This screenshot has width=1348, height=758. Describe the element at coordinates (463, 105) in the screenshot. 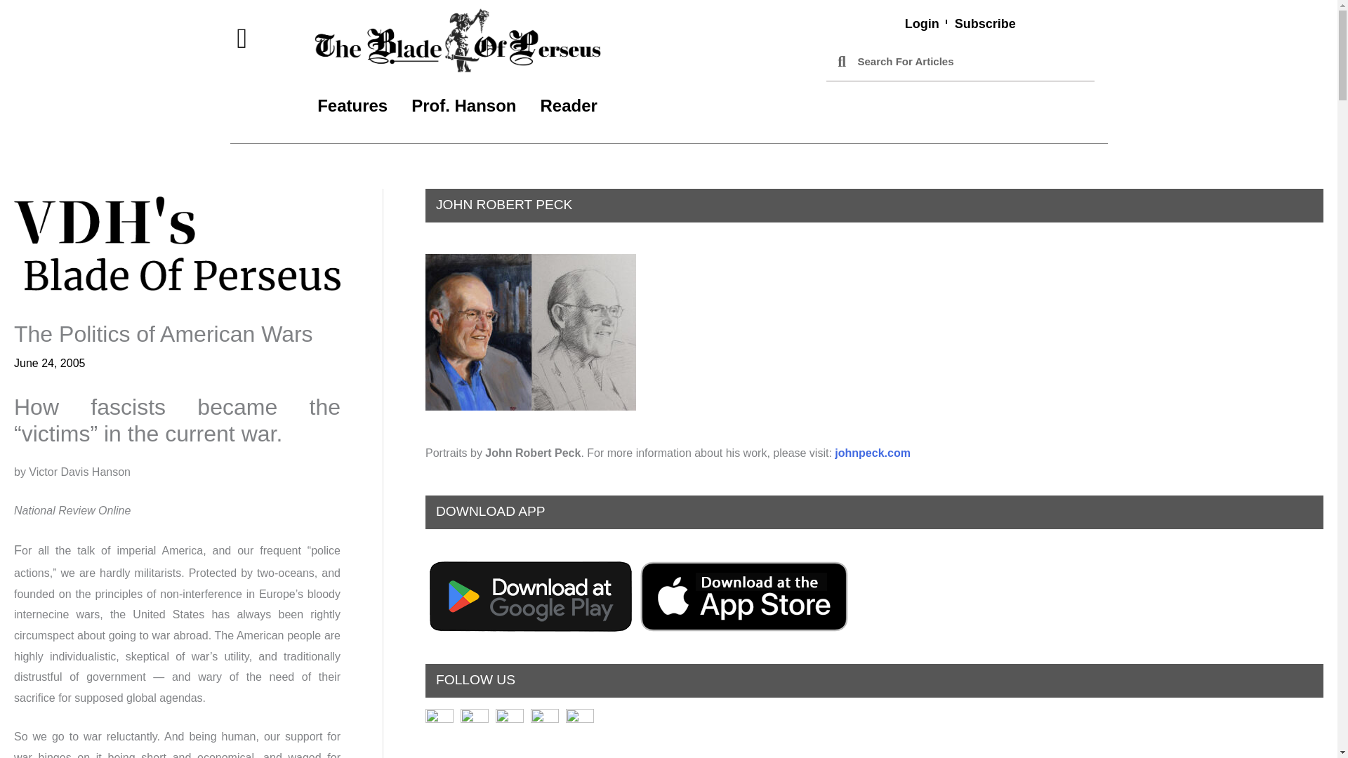

I see `Prof. Hanson` at that location.